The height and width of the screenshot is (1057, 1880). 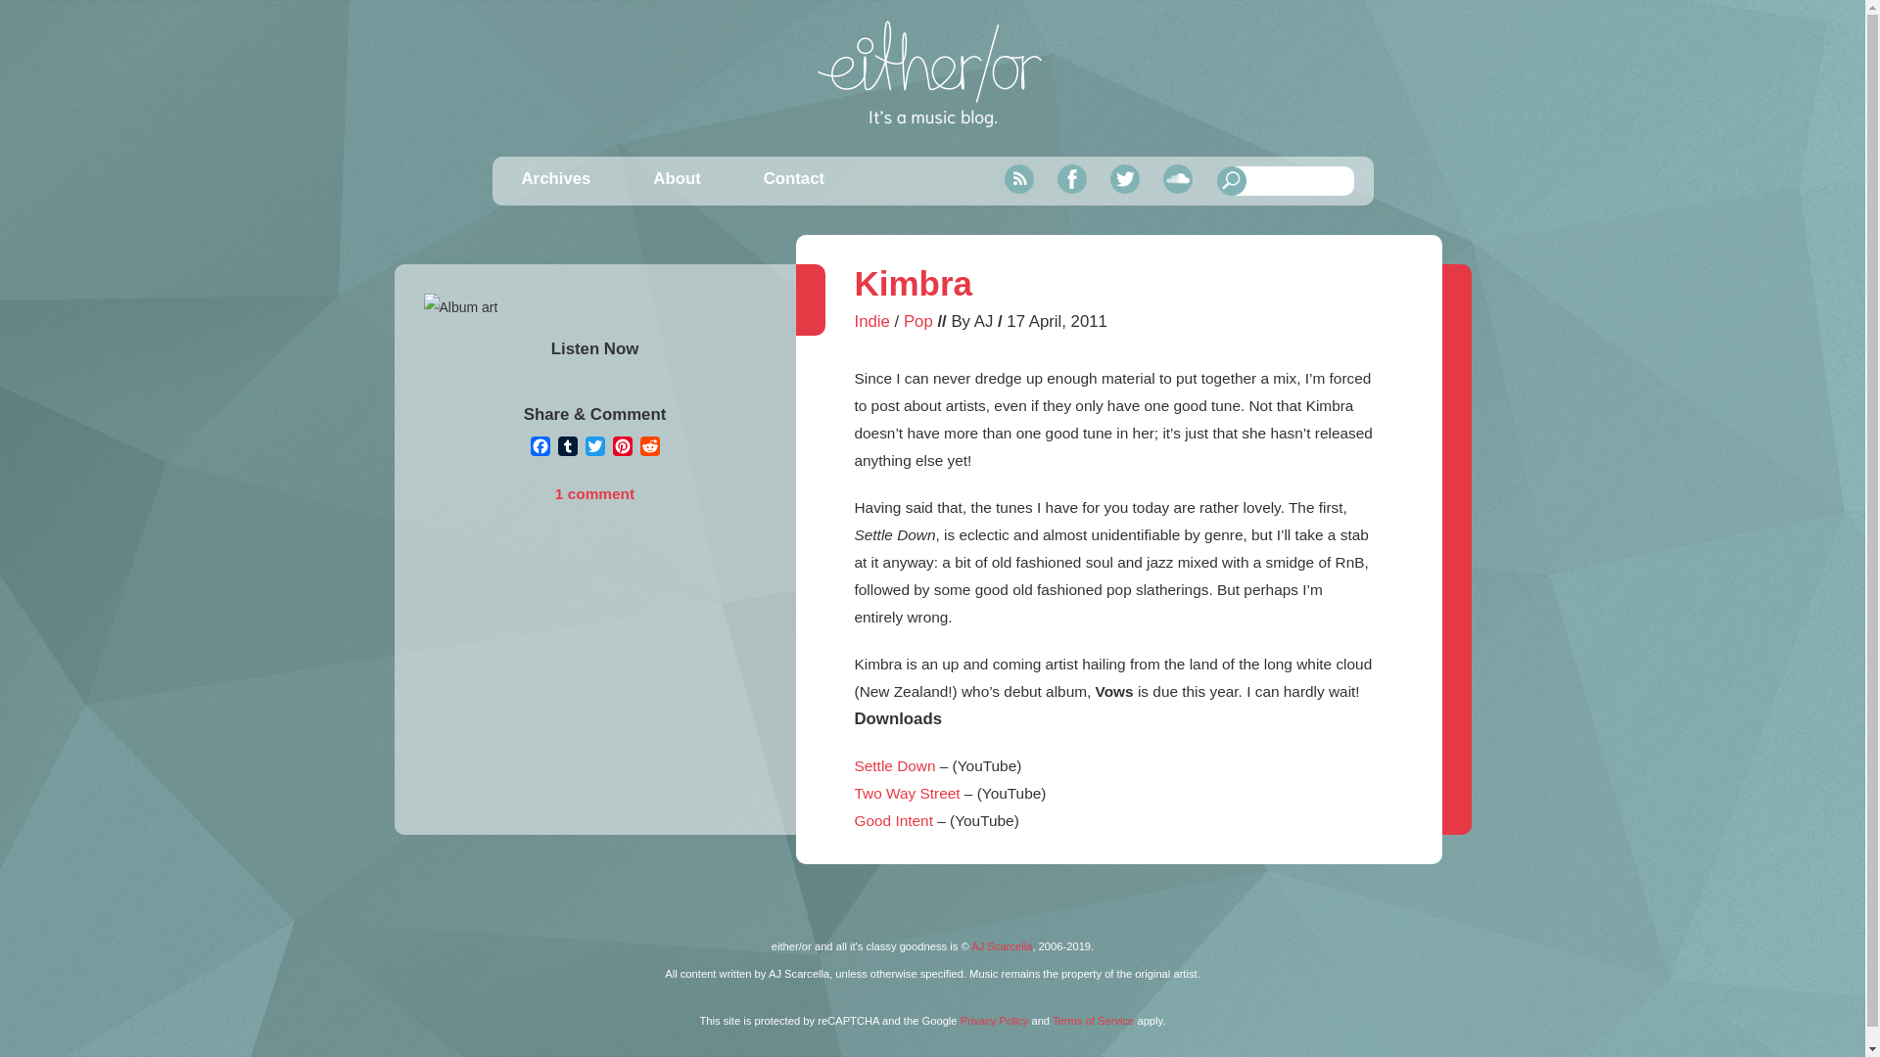 What do you see at coordinates (893, 820) in the screenshot?
I see `Good Intent` at bounding box center [893, 820].